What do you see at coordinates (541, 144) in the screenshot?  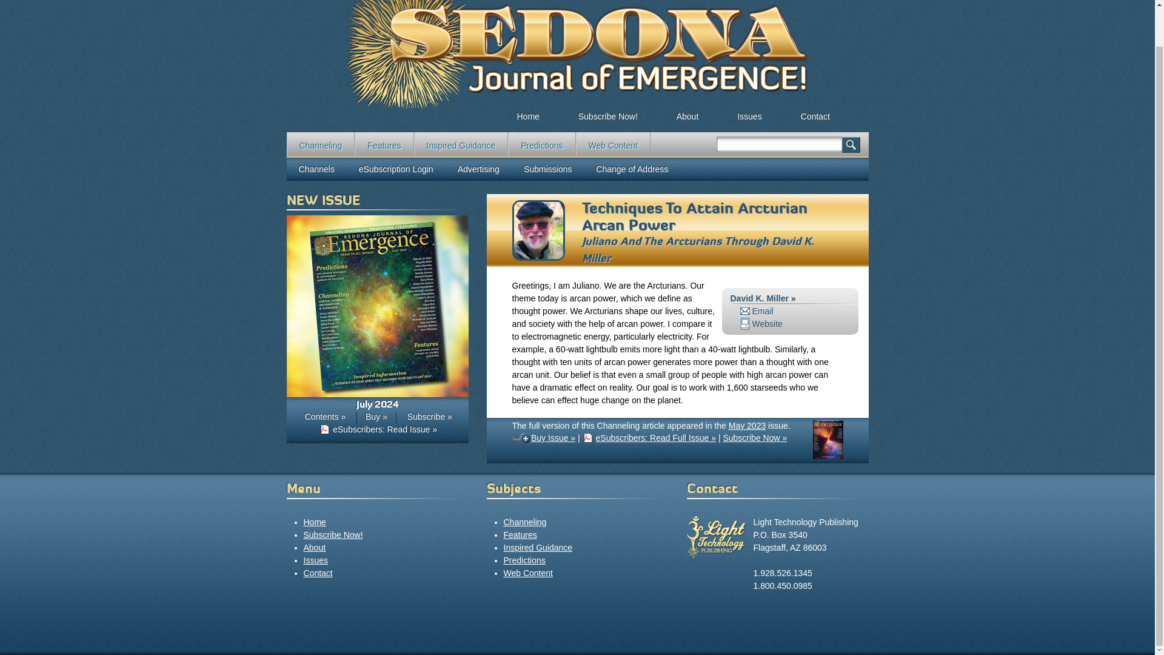 I see `Predictions` at bounding box center [541, 144].